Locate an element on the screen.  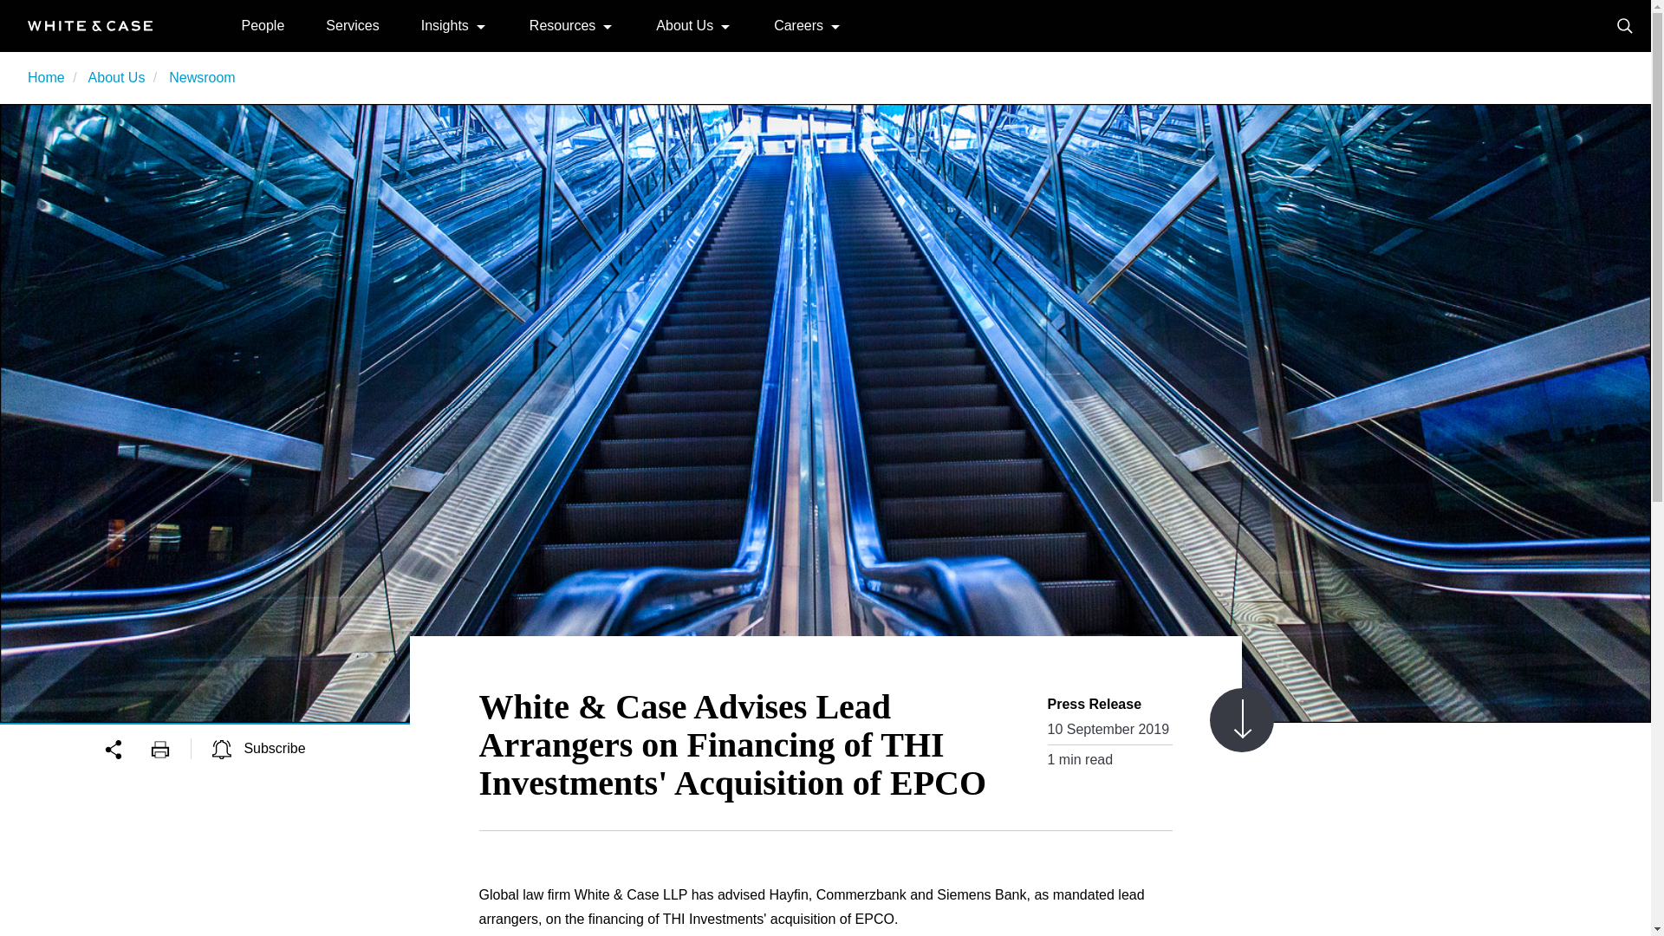
Resources is located at coordinates (562, 24).